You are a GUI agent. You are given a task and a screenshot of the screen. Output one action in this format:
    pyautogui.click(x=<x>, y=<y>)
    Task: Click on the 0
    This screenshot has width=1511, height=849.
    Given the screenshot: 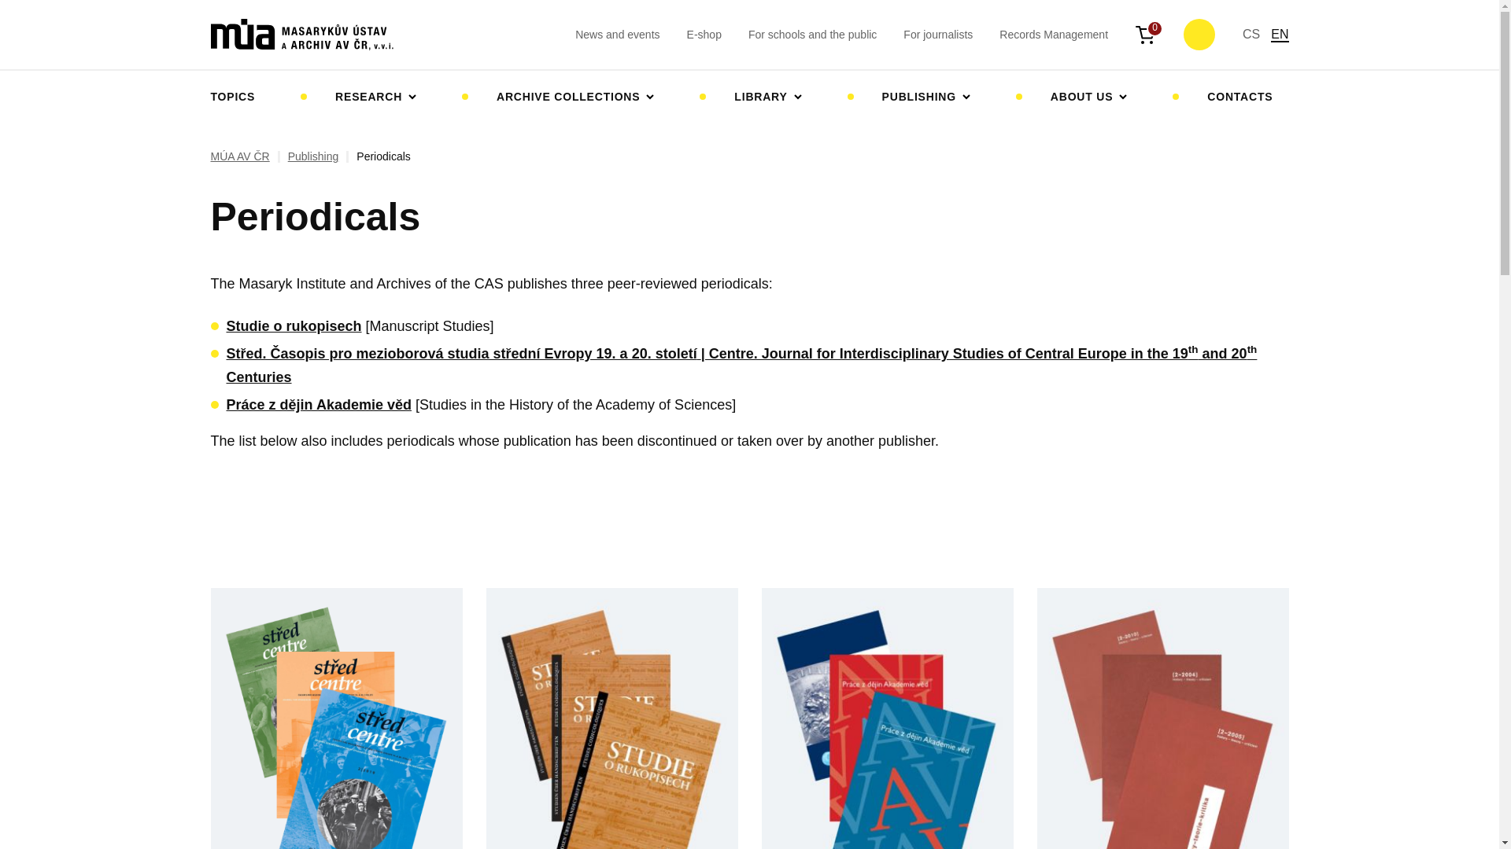 What is the action you would take?
    pyautogui.click(x=1146, y=35)
    